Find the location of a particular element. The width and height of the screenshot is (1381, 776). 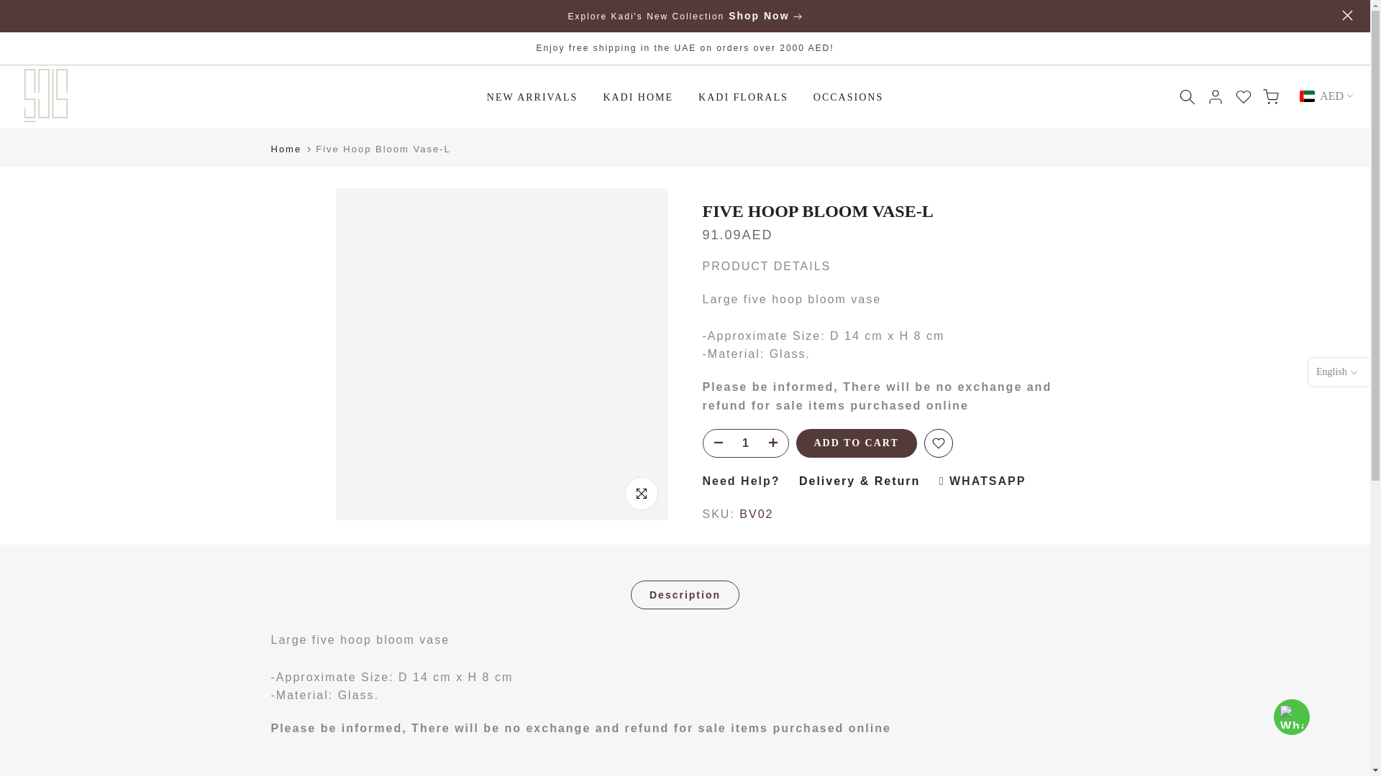

NEW ARRIVALS is located at coordinates (532, 98).